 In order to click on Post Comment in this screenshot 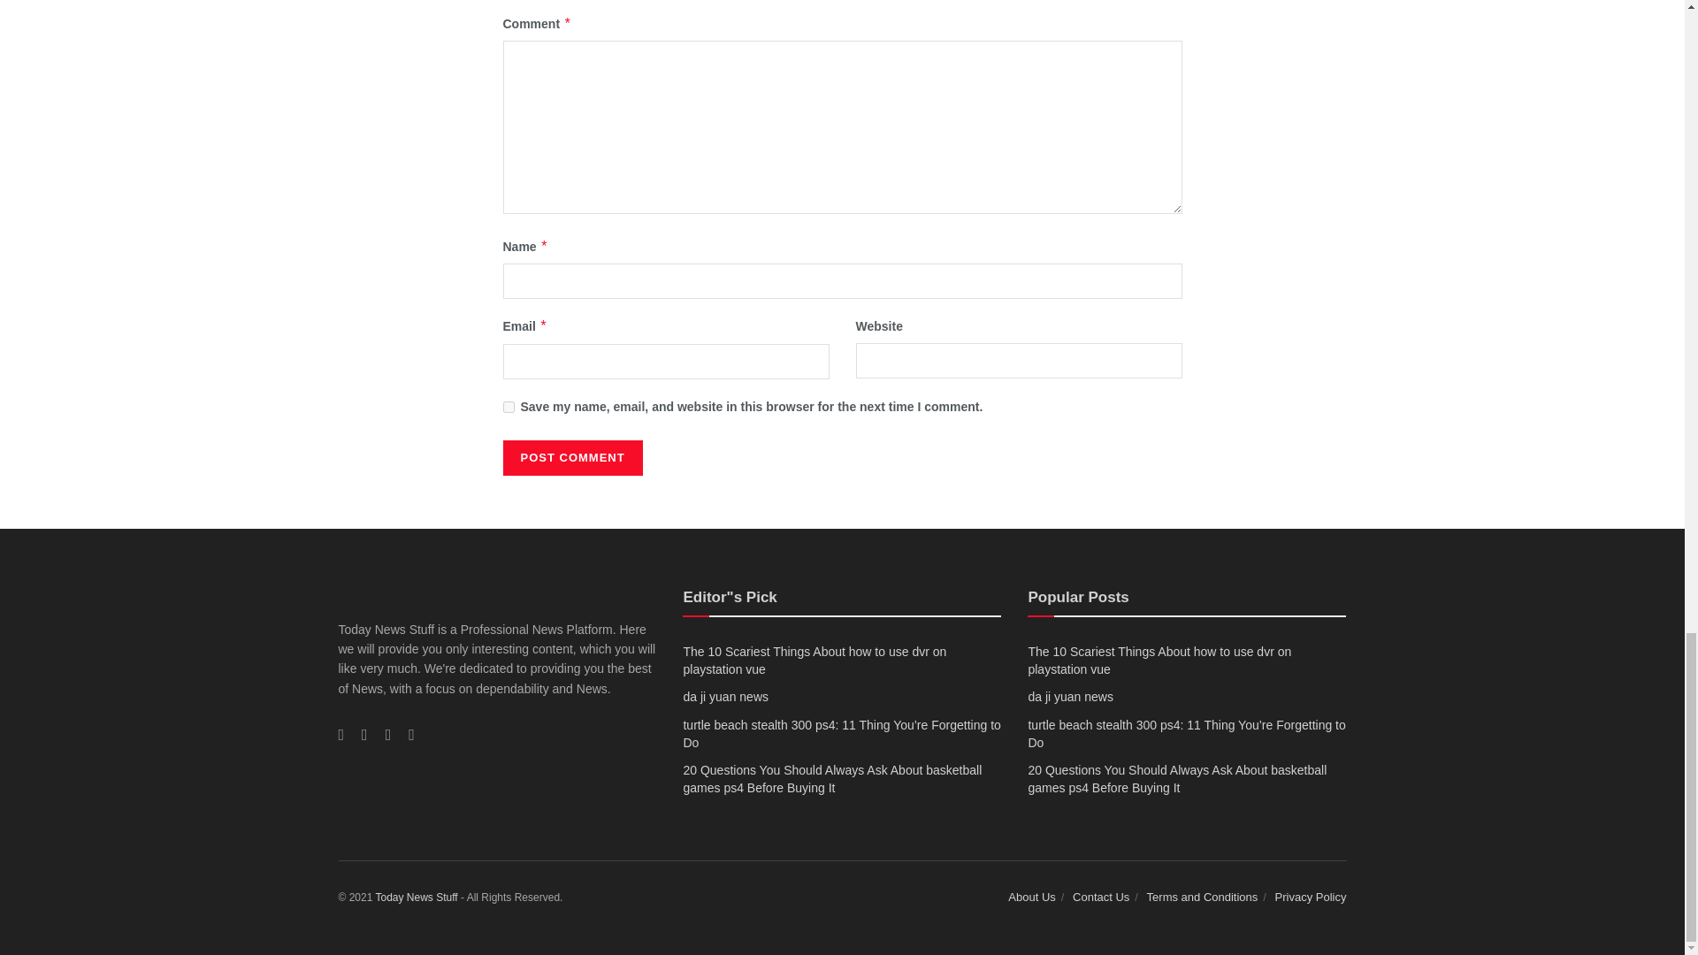, I will do `click(571, 457)`.